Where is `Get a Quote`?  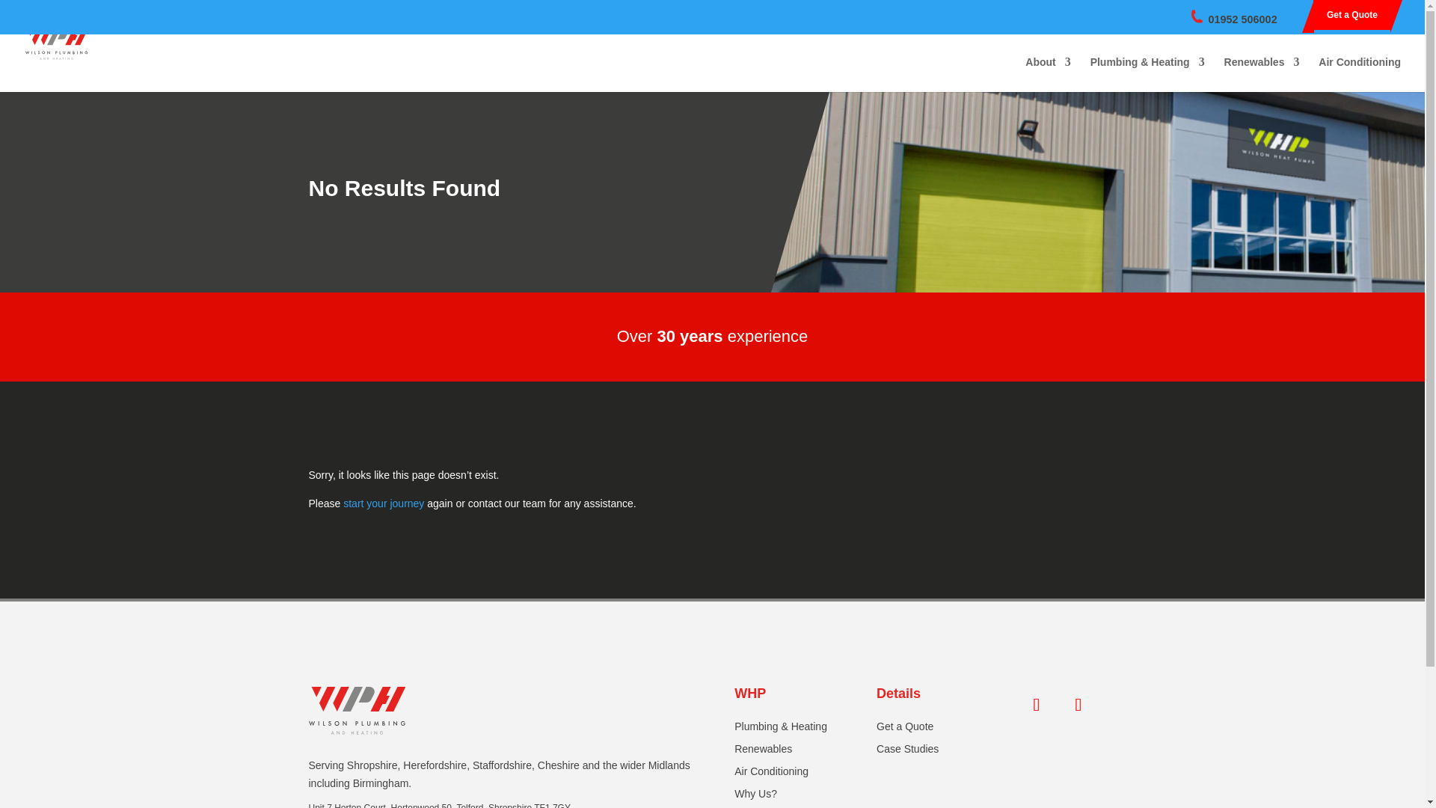
Get a Quote is located at coordinates (1352, 15).